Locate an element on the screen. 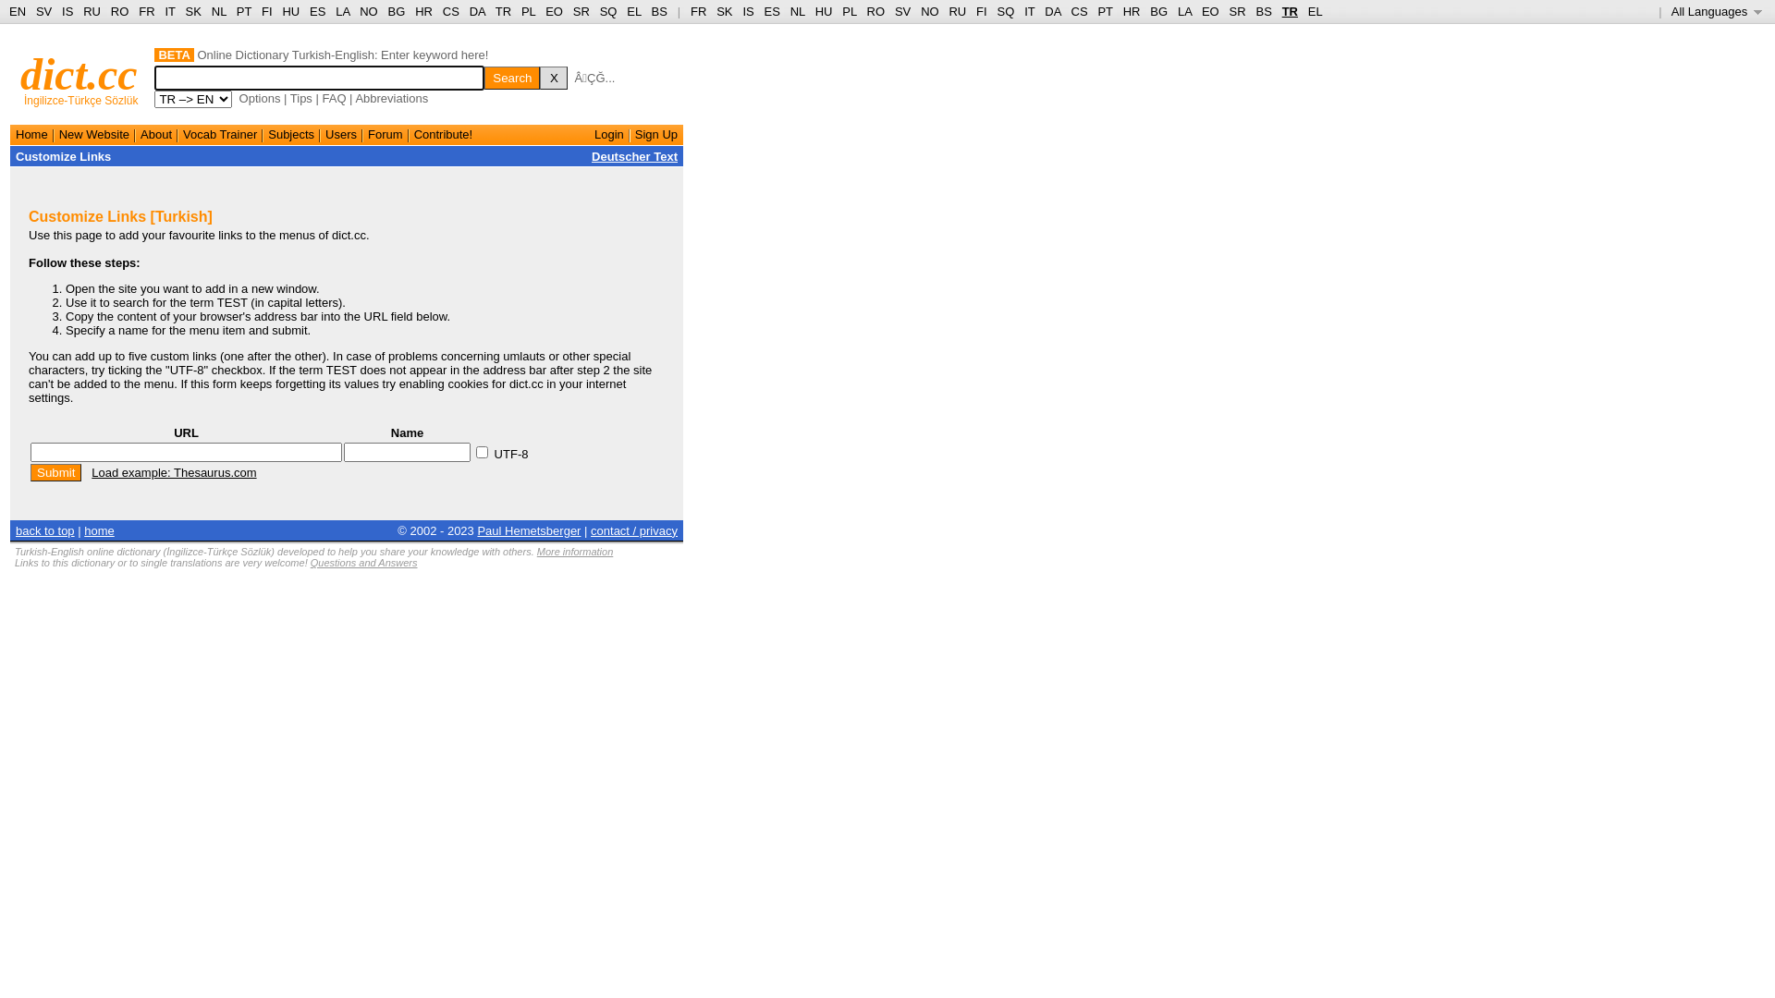  EO is located at coordinates (1211, 11).